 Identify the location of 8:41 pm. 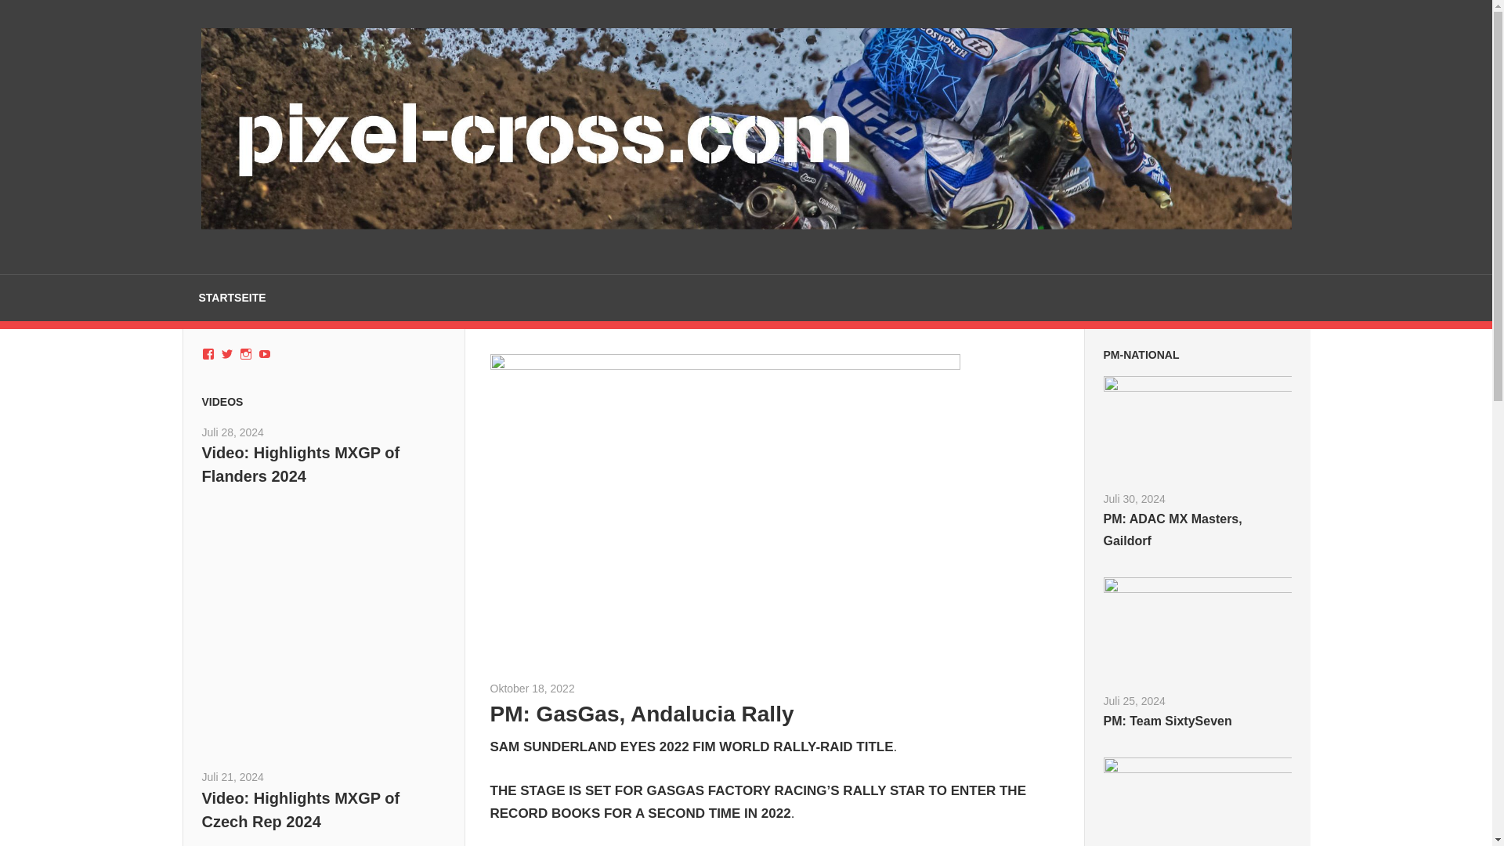
(233, 777).